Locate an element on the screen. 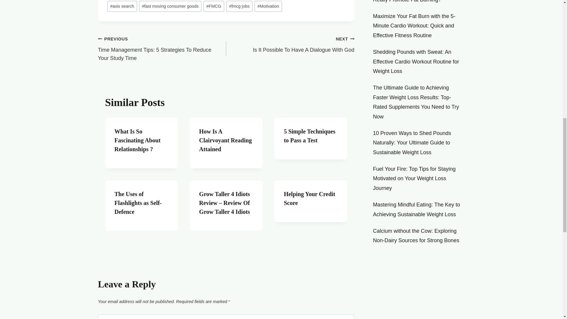 The height and width of the screenshot is (319, 567). What Is So Fascinating About Relationships ? is located at coordinates (137, 140).